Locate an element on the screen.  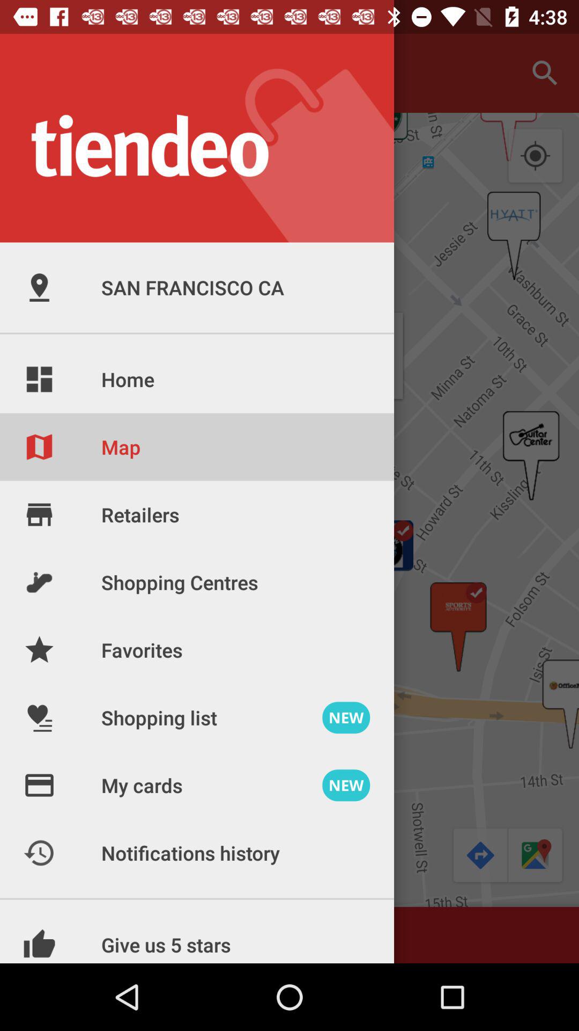
click on second new option is located at coordinates (346, 785).